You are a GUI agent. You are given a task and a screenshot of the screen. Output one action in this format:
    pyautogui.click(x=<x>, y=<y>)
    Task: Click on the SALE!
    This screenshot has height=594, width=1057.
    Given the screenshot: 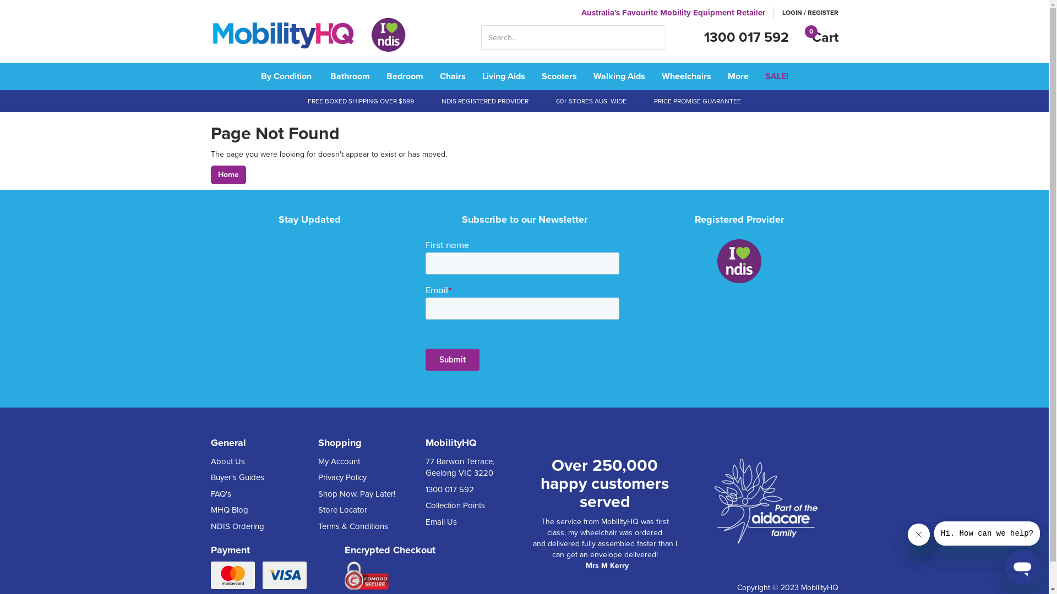 What is the action you would take?
    pyautogui.click(x=776, y=76)
    